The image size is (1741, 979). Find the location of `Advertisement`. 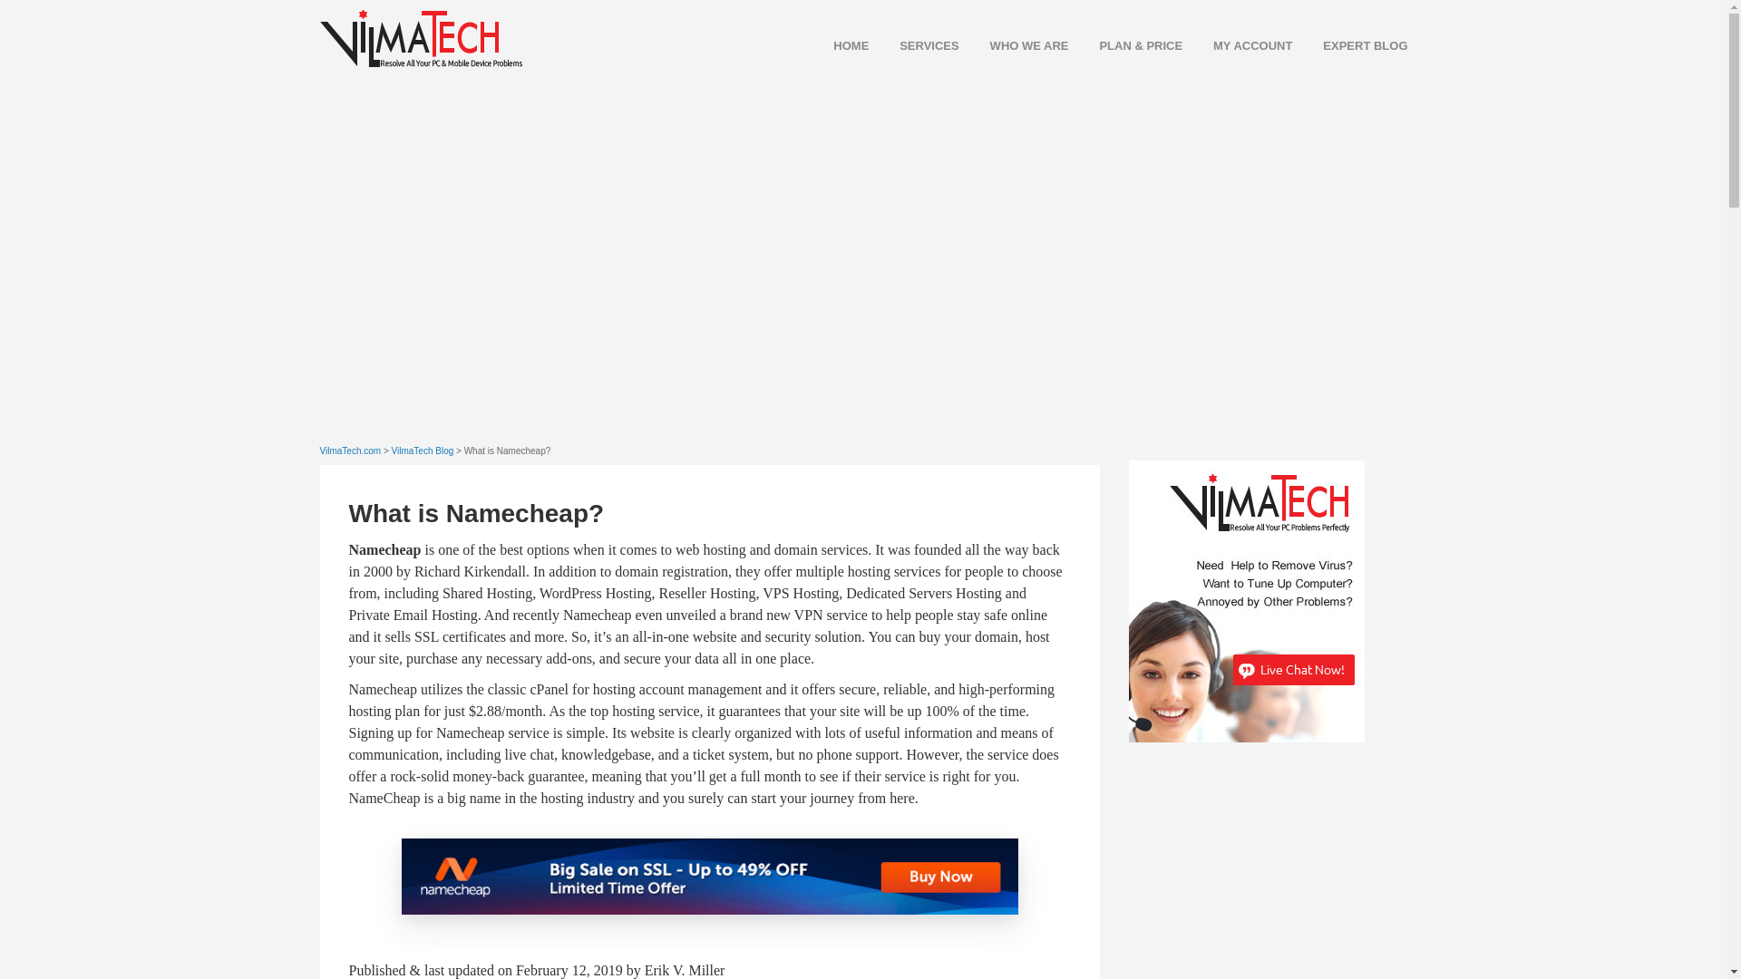

Advertisement is located at coordinates (1264, 870).